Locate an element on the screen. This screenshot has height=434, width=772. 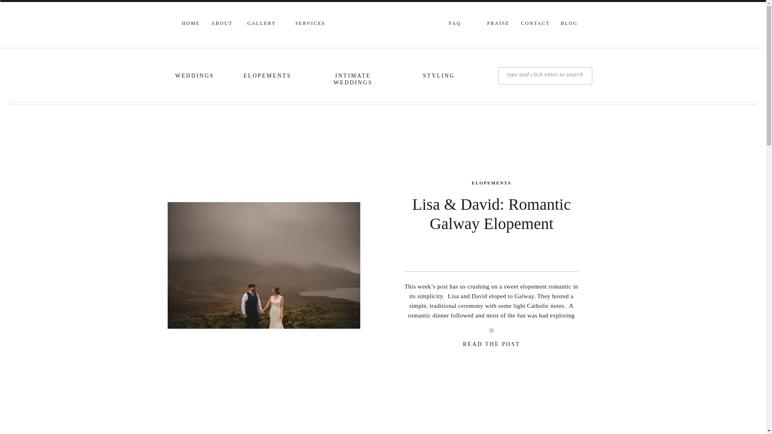
FAQ is located at coordinates (455, 24).